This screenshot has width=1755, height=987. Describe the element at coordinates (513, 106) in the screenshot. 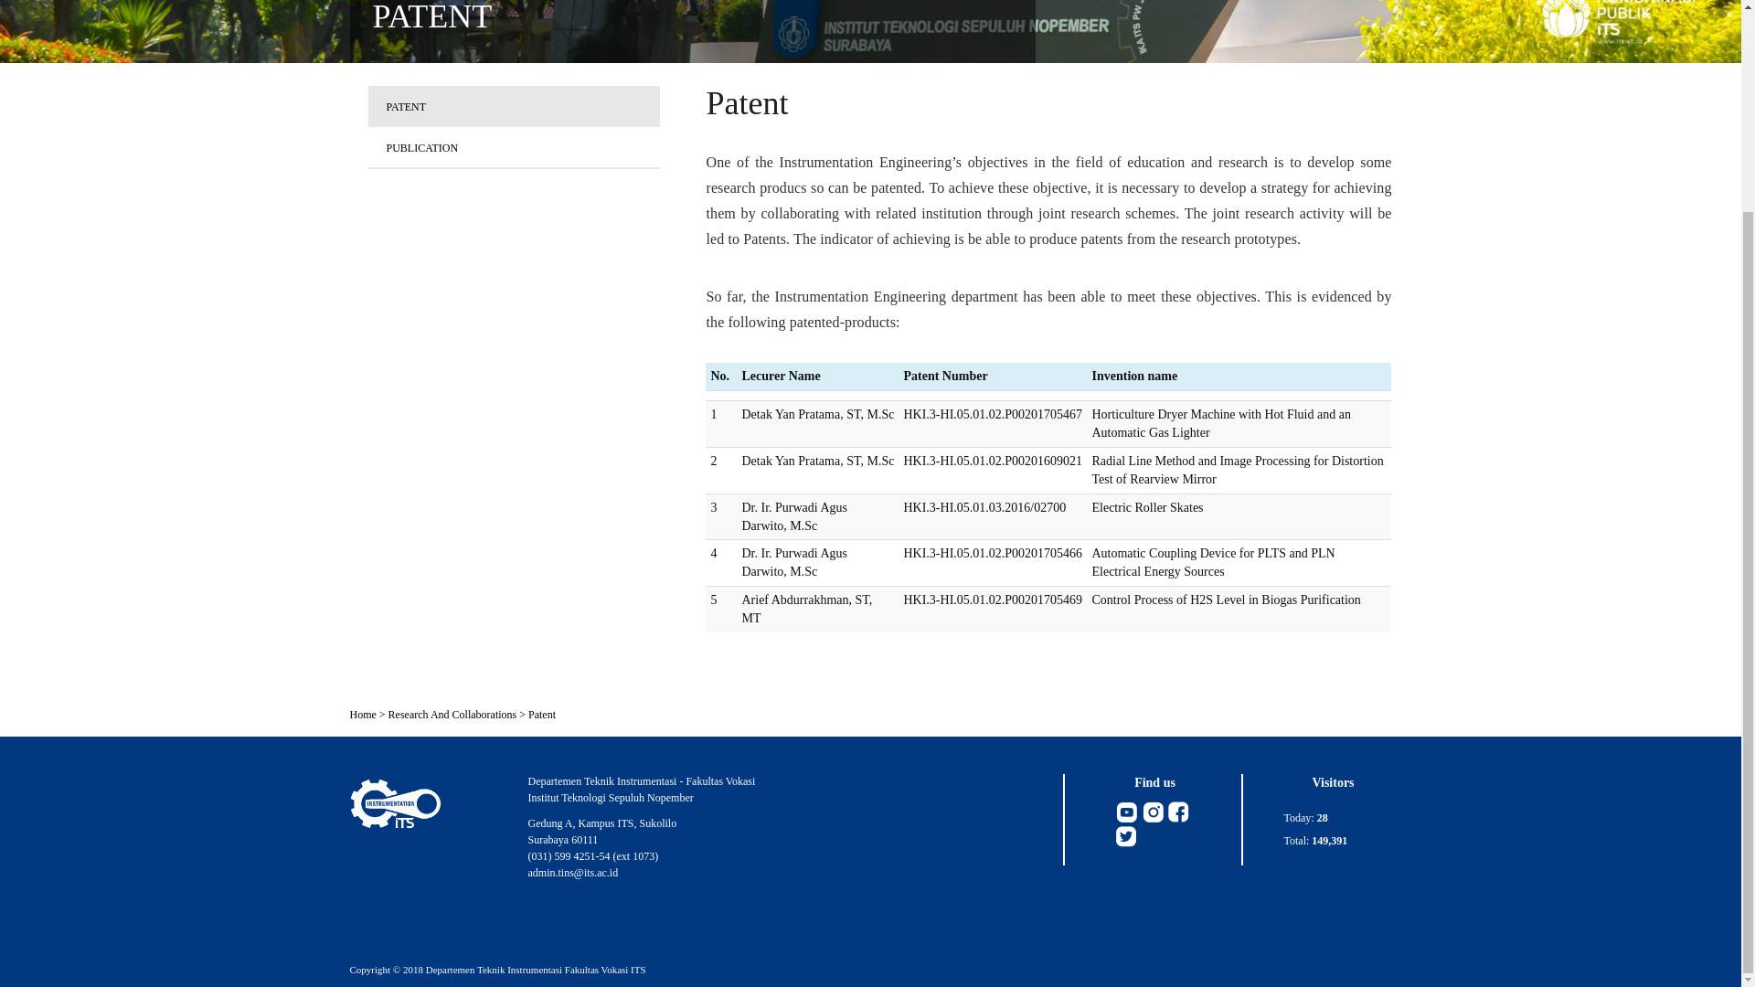

I see `PATENT` at that location.